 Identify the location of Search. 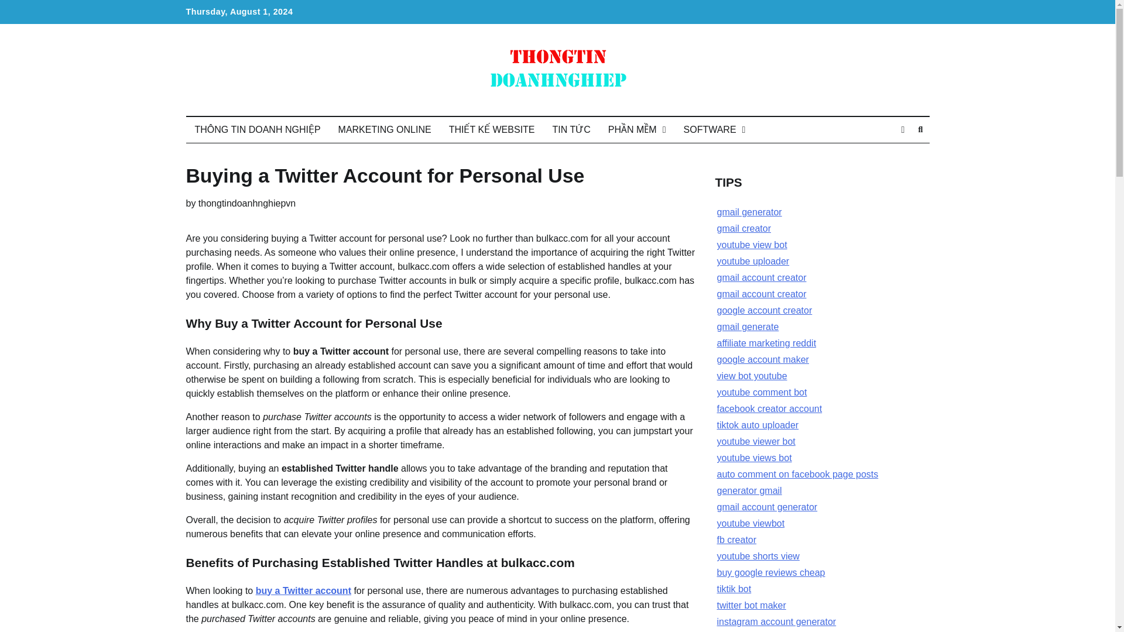
(920, 130).